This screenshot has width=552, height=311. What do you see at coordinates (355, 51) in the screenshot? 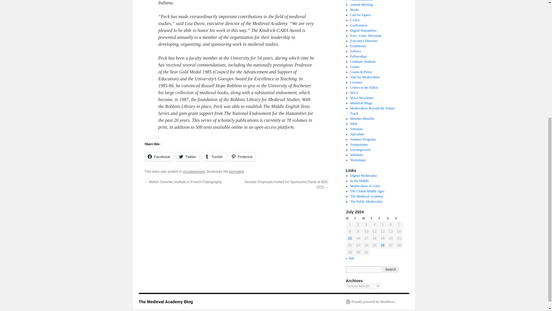
I see `Fellows` at bounding box center [355, 51].